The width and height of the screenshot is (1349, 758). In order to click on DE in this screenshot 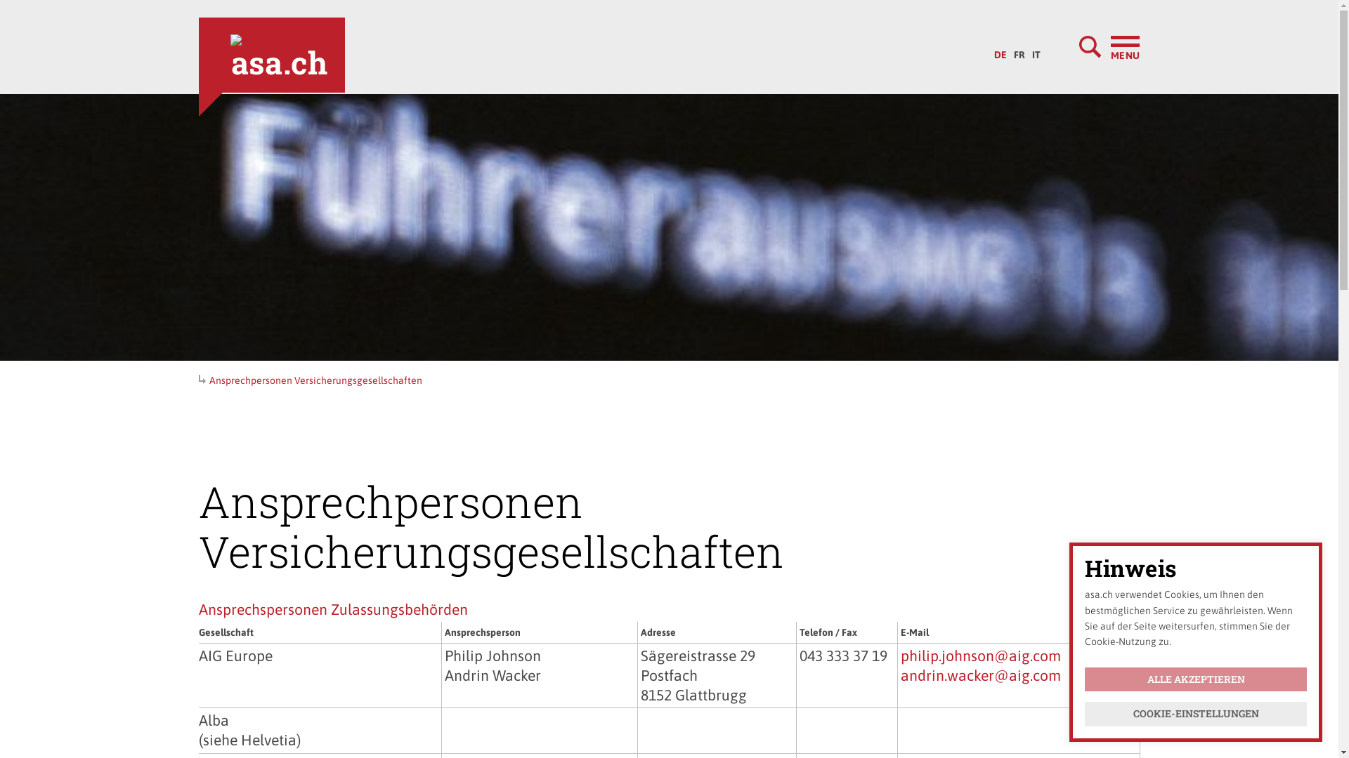, I will do `click(1001, 51)`.